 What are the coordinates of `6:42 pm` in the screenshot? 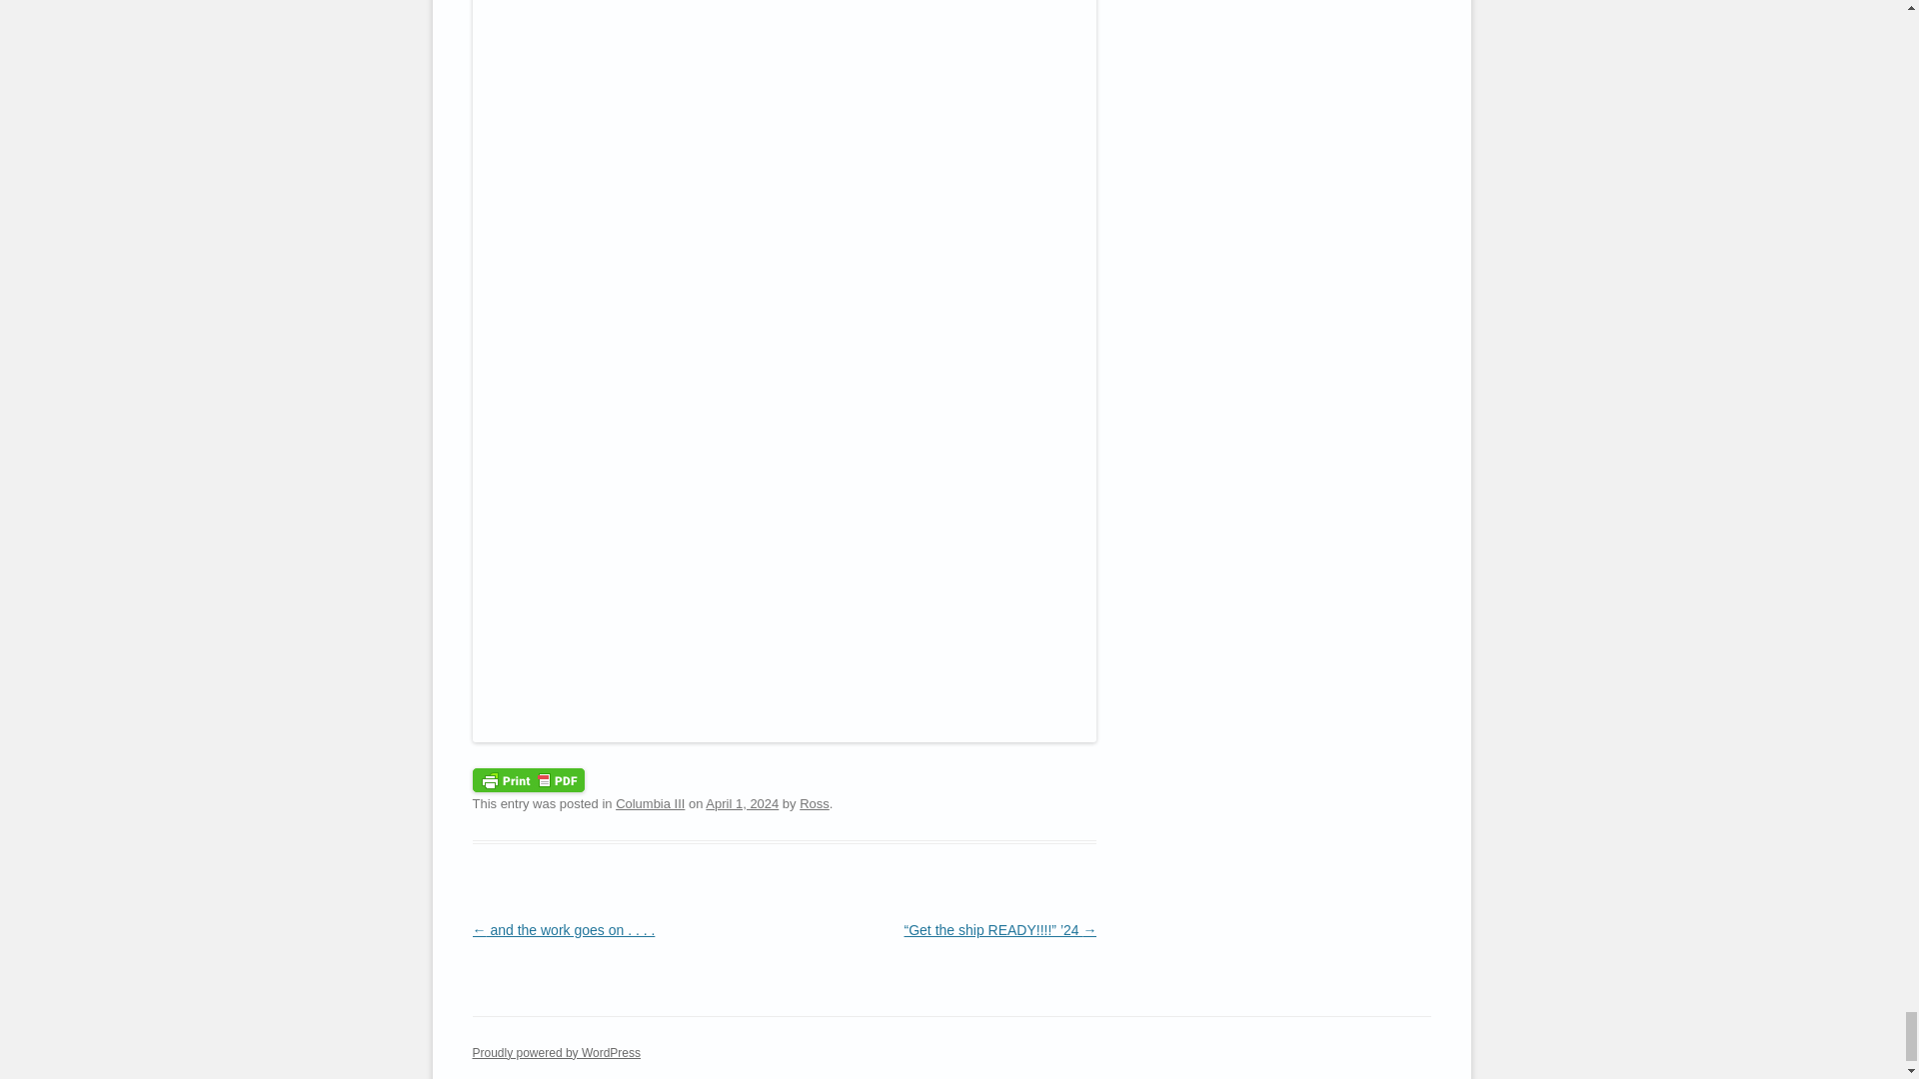 It's located at (742, 803).